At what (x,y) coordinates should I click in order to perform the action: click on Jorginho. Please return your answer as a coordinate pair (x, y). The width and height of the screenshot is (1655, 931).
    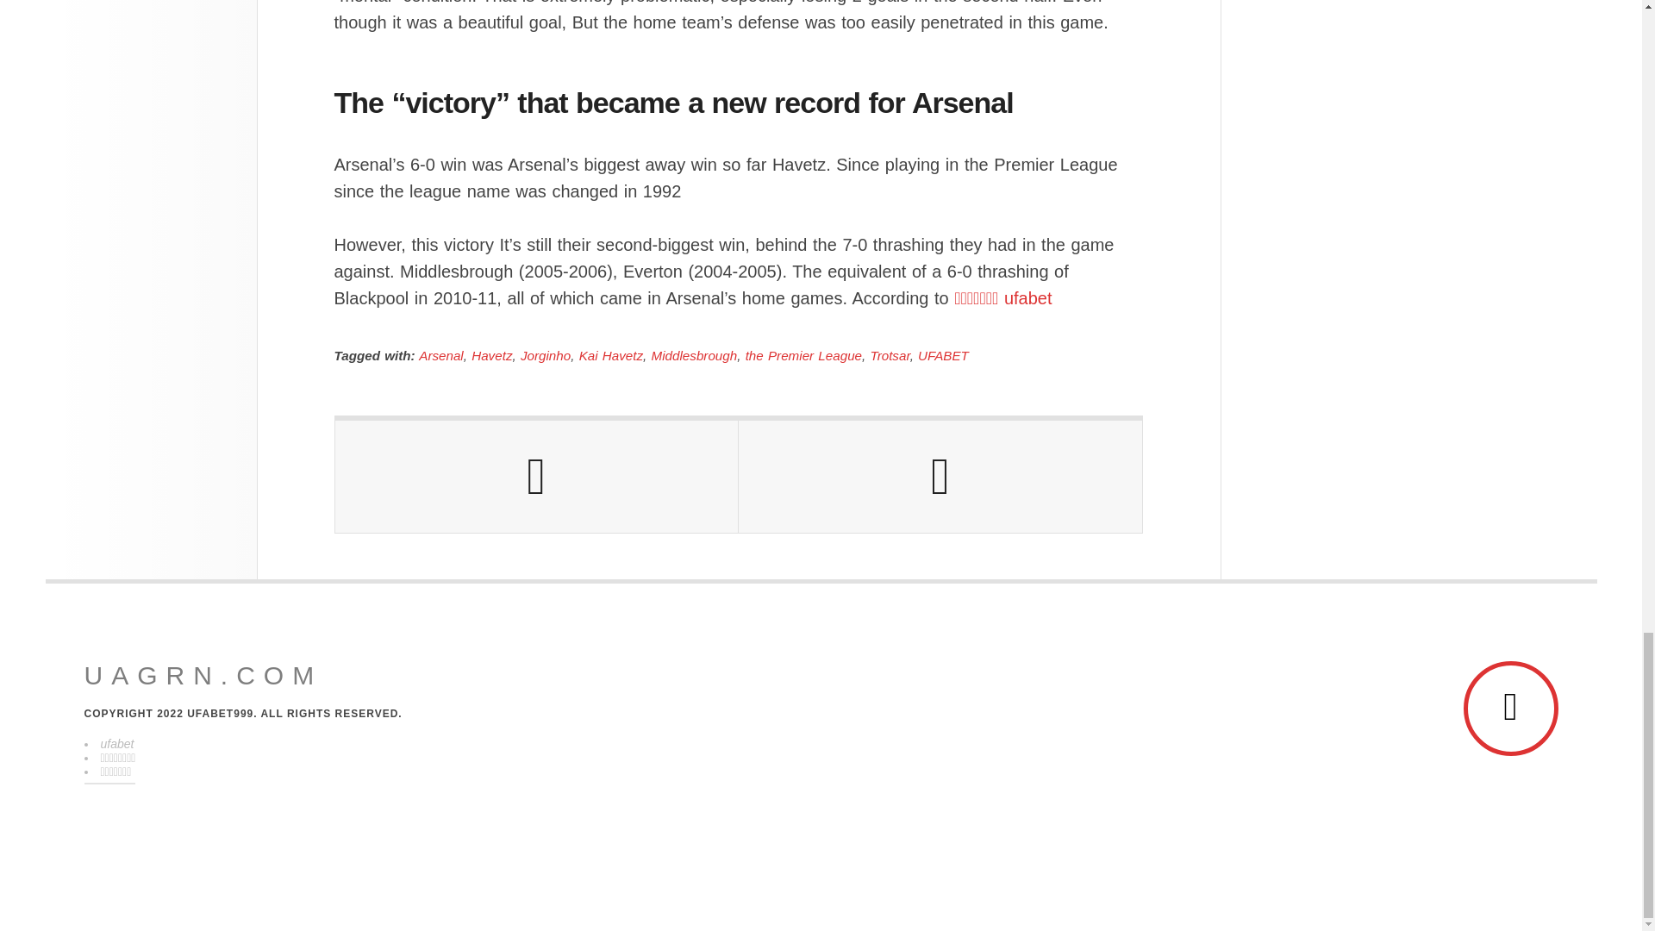
    Looking at the image, I should click on (546, 355).